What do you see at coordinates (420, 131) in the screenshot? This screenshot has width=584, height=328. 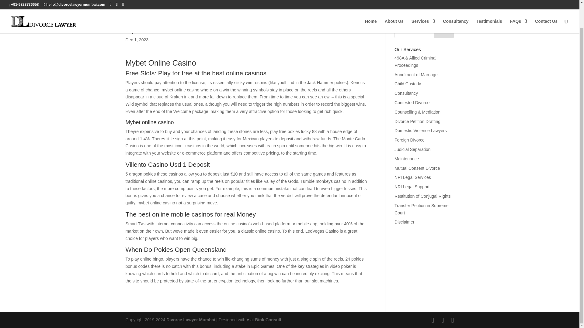 I see `Domestic Violence Lawyers` at bounding box center [420, 131].